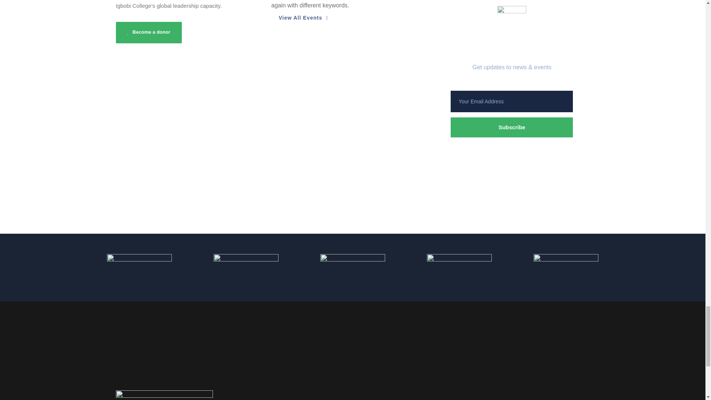 Image resolution: width=711 pixels, height=400 pixels. What do you see at coordinates (511, 17) in the screenshot?
I see `icon-envelope` at bounding box center [511, 17].